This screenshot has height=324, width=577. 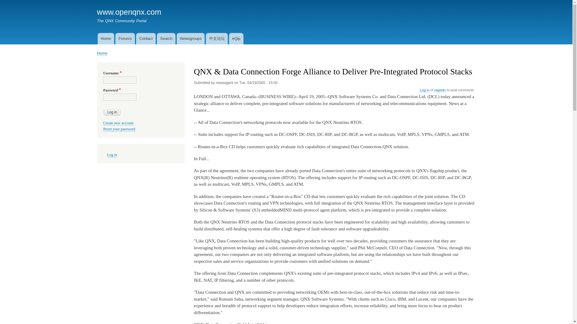 What do you see at coordinates (105, 38) in the screenshot?
I see `Home` at bounding box center [105, 38].